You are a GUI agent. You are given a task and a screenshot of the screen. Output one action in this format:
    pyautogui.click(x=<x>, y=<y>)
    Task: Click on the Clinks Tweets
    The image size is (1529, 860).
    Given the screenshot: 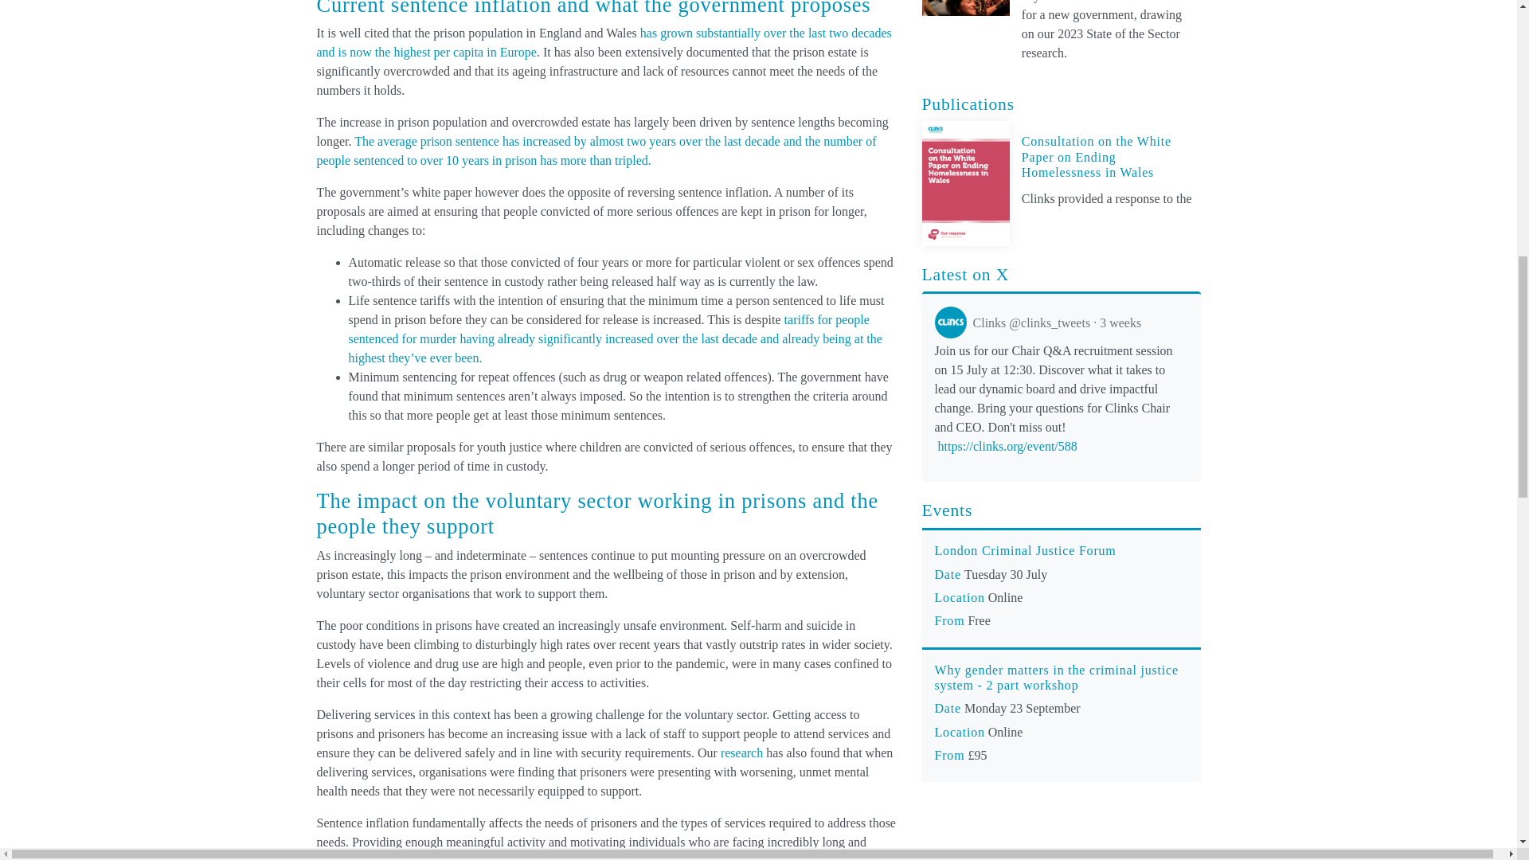 What is the action you would take?
    pyautogui.click(x=1038, y=322)
    